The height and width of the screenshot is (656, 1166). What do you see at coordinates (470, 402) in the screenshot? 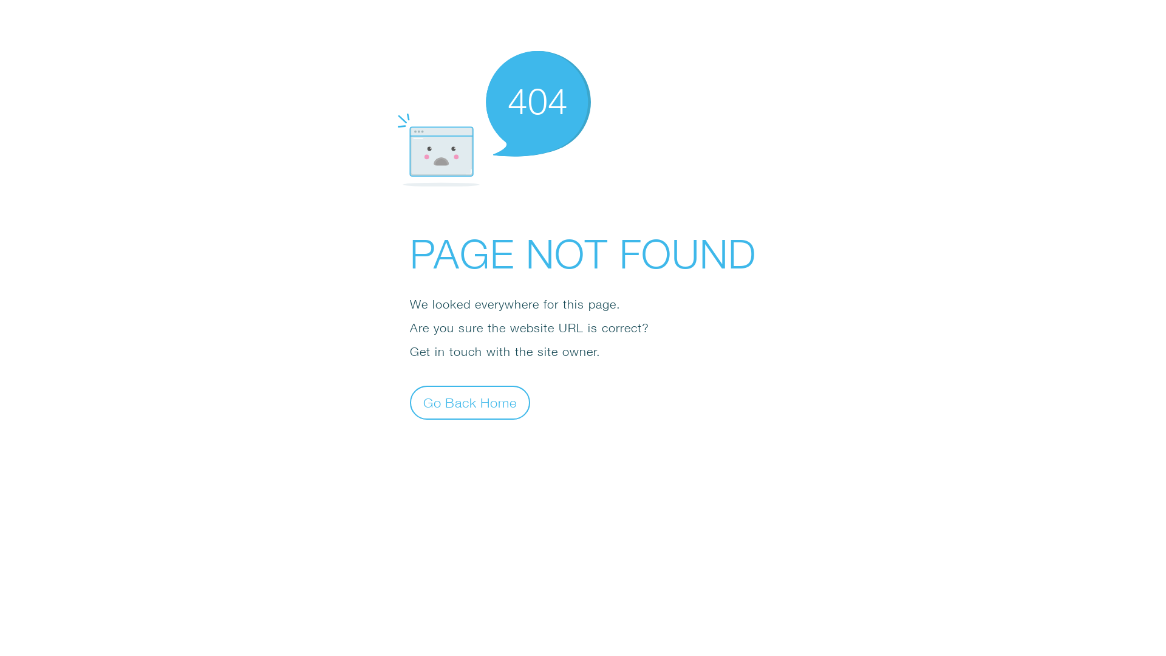
I see `Go Back Home` at bounding box center [470, 402].